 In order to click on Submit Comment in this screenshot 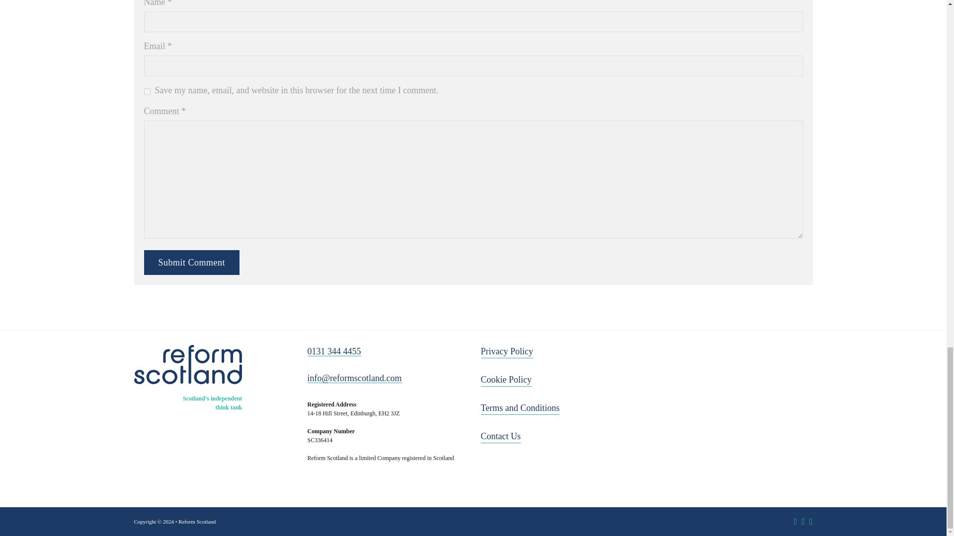, I will do `click(192, 263)`.